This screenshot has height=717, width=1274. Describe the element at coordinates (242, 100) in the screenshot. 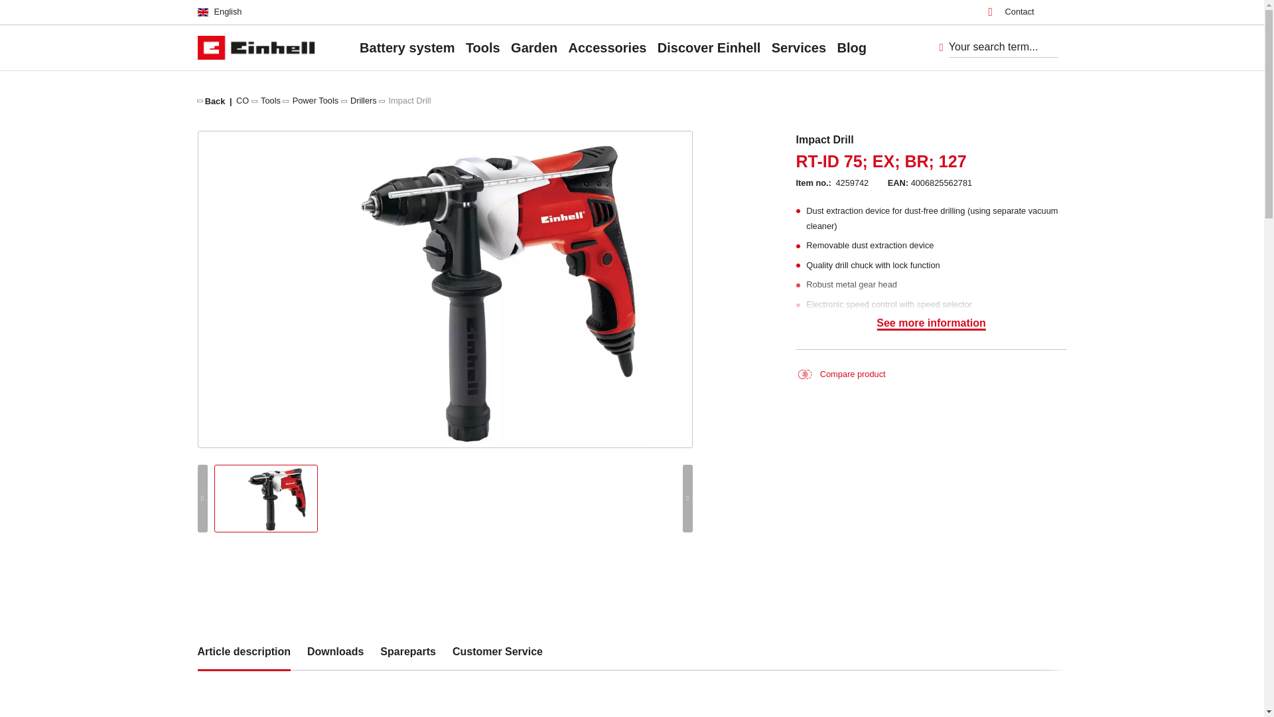

I see `CO` at that location.